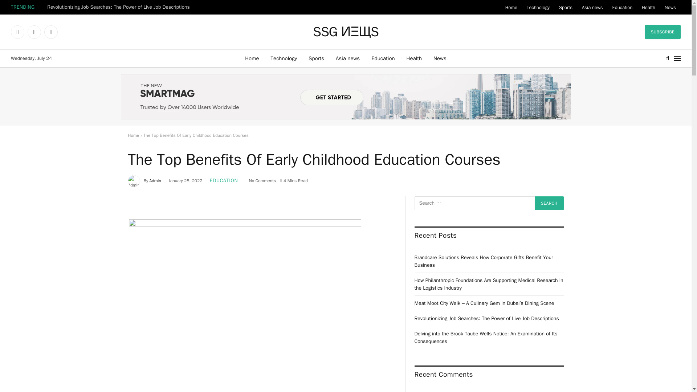 The height and width of the screenshot is (392, 697). What do you see at coordinates (414, 58) in the screenshot?
I see `Health` at bounding box center [414, 58].